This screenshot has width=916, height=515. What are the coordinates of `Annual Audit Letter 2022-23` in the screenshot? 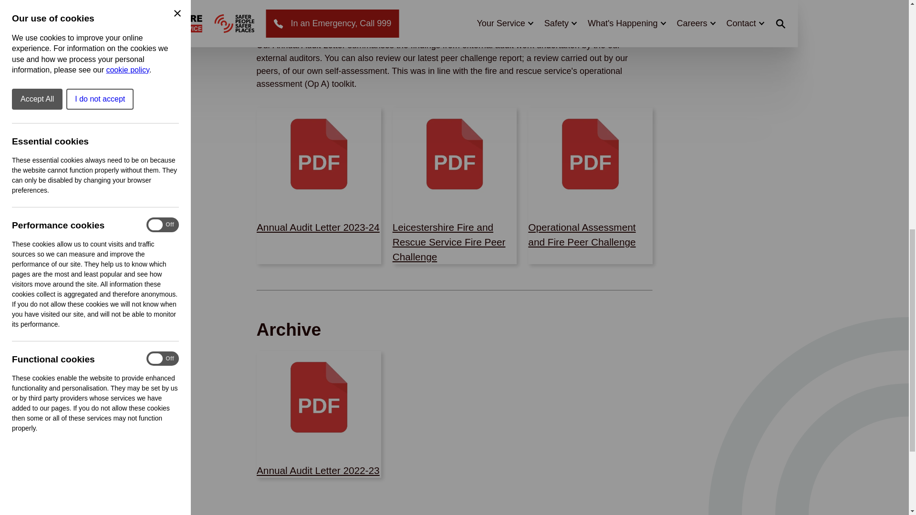 It's located at (319, 452).